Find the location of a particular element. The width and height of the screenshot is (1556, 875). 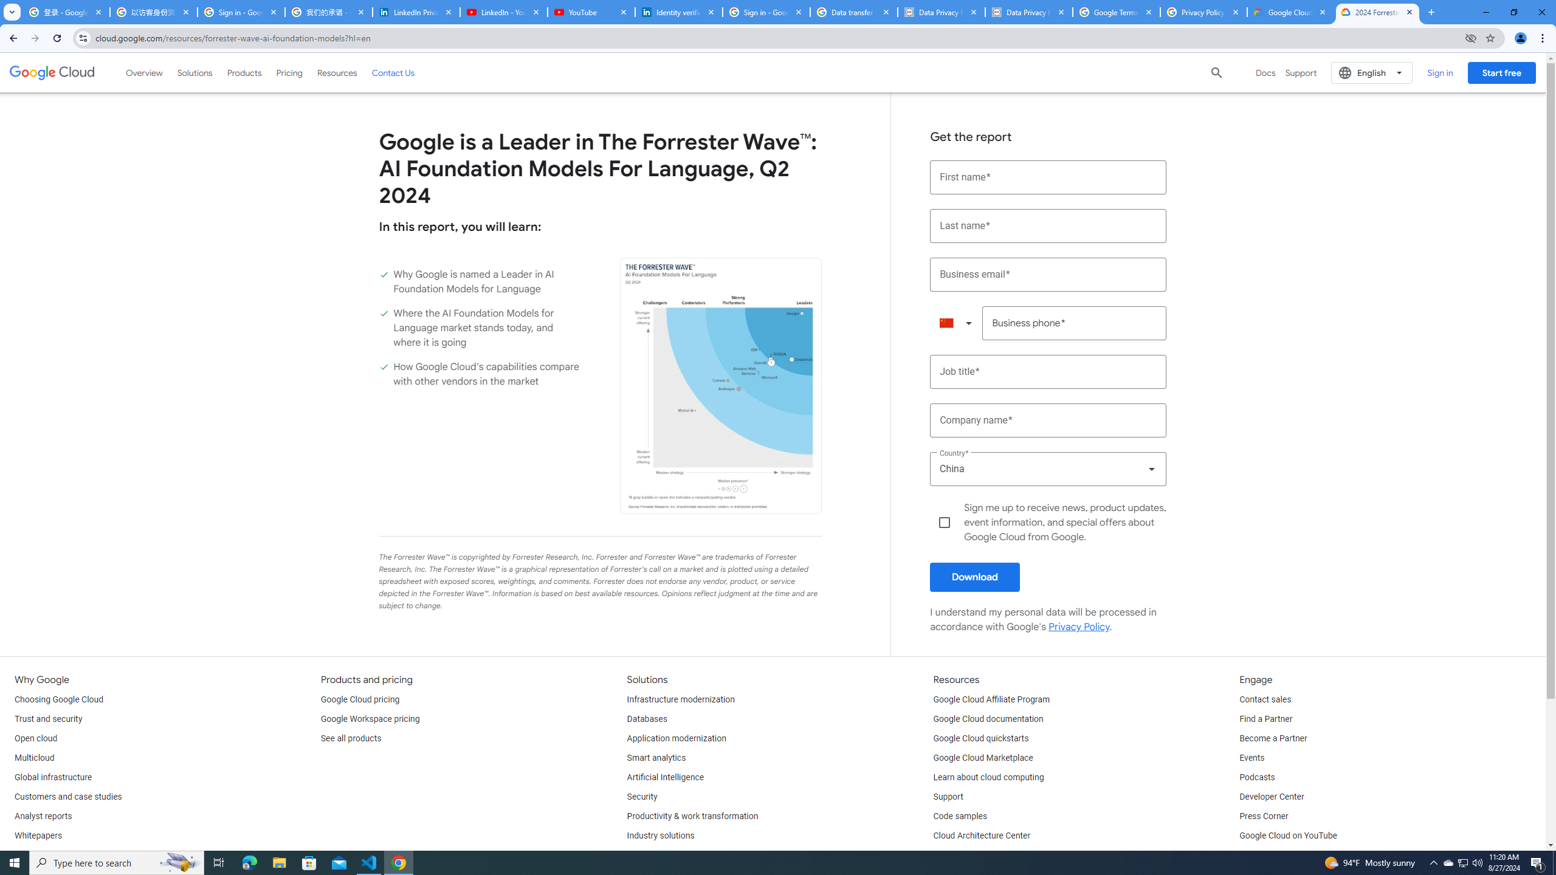

Trust and security is located at coordinates (48, 719).